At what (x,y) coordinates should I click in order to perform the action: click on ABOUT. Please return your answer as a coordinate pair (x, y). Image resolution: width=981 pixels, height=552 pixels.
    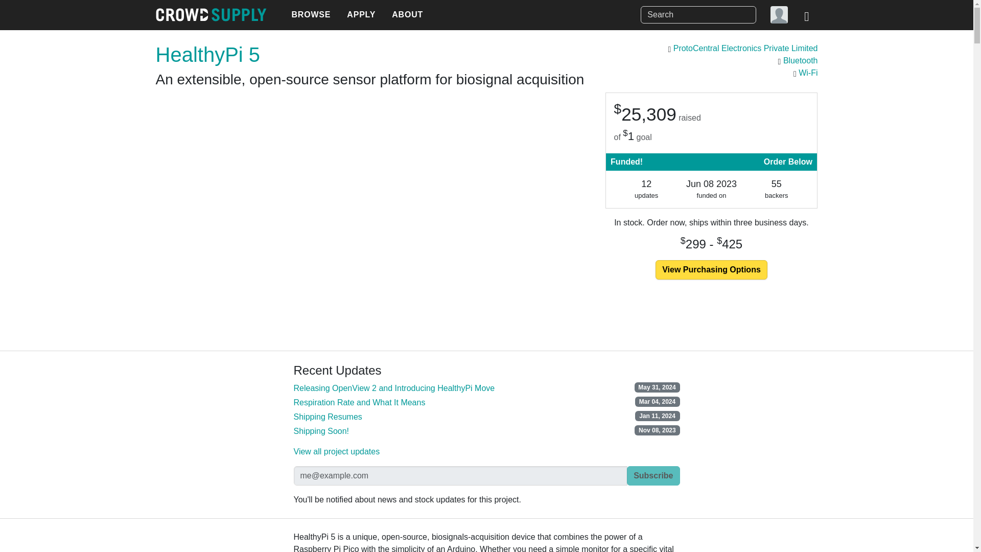
    Looking at the image, I should click on (407, 15).